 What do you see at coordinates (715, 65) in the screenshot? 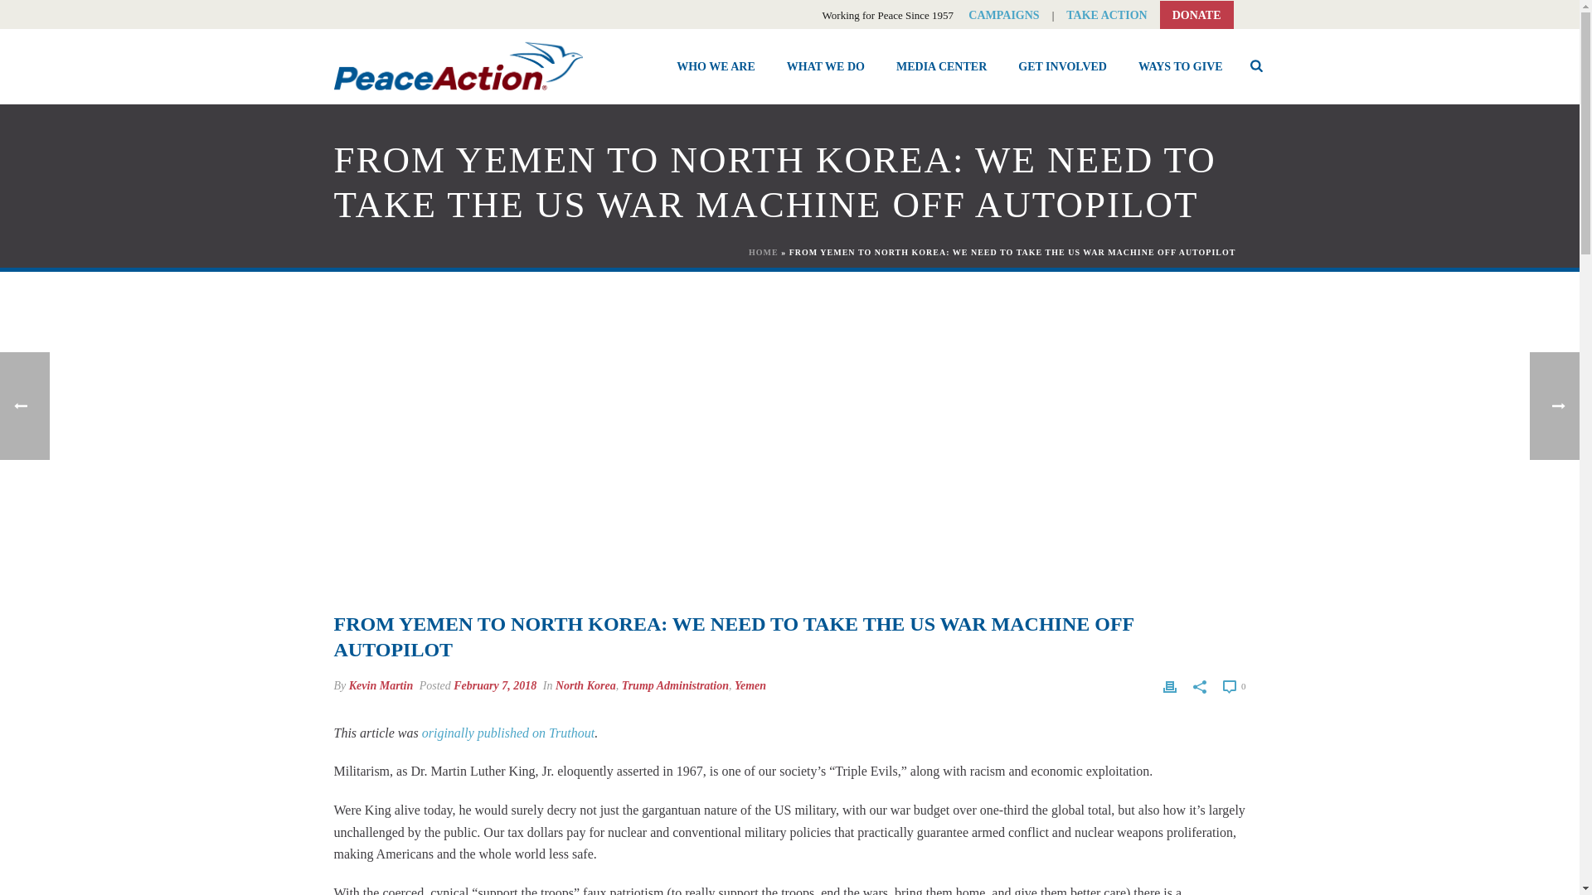
I see `WHO WE ARE` at bounding box center [715, 65].